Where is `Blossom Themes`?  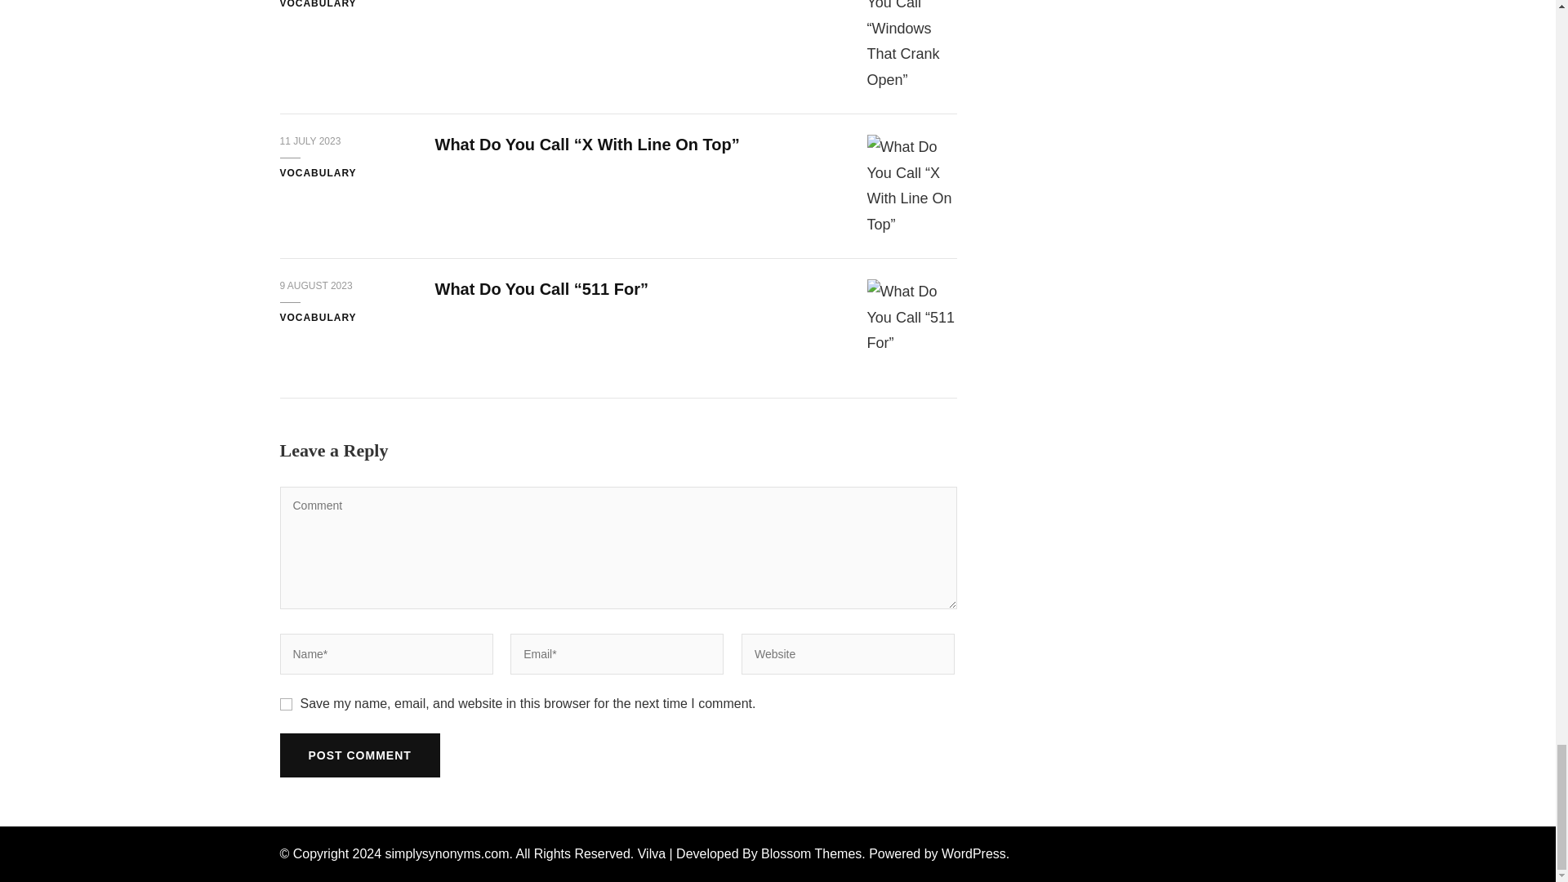
Blossom Themes is located at coordinates (810, 853).